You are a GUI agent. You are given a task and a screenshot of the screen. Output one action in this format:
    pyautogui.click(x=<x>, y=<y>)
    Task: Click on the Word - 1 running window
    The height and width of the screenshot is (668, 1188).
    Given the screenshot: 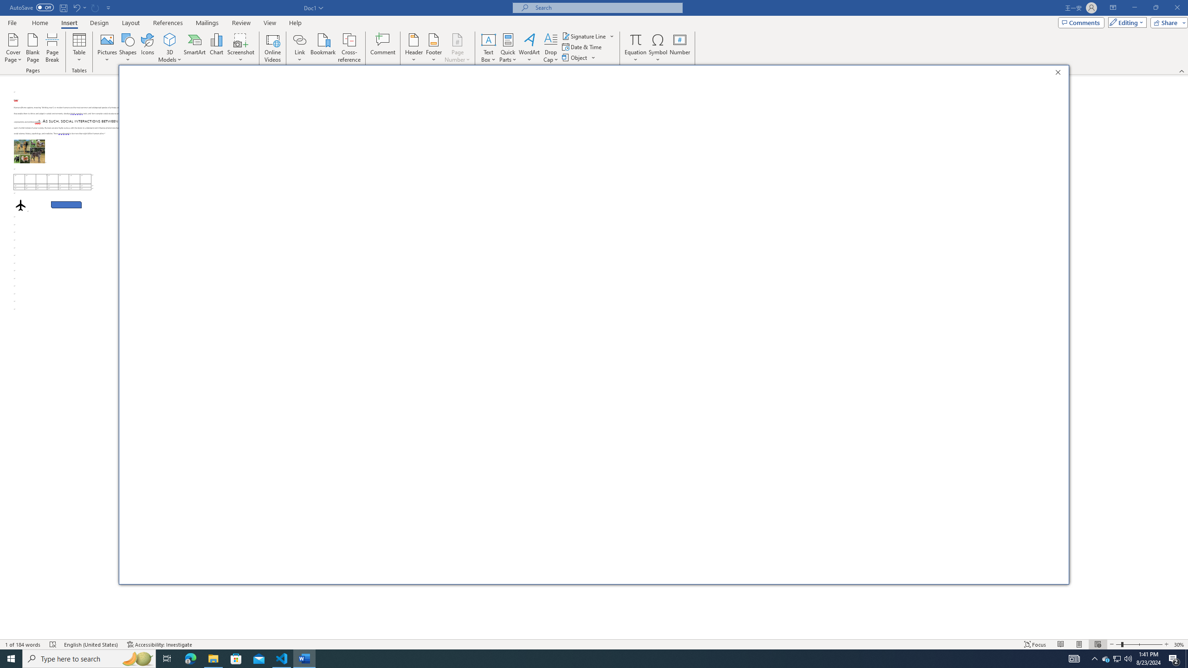 What is the action you would take?
    pyautogui.click(x=304, y=659)
    